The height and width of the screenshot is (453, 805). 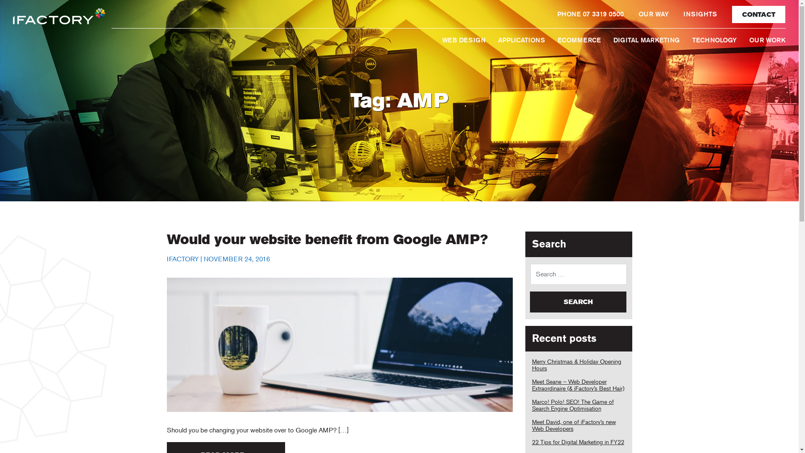 I want to click on ECOMMERCE, so click(x=579, y=40).